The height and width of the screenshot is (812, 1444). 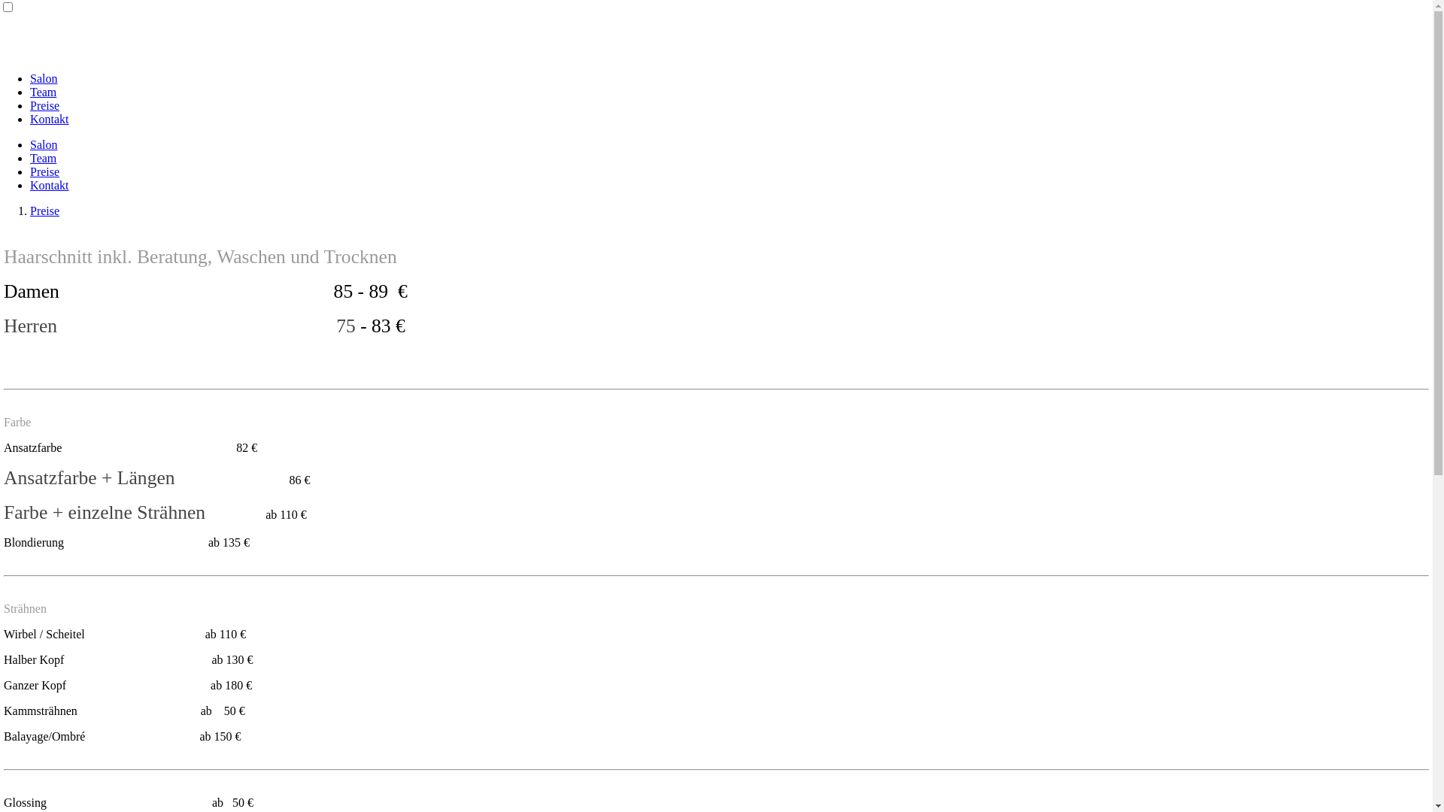 I want to click on Kontakt, so click(x=50, y=119).